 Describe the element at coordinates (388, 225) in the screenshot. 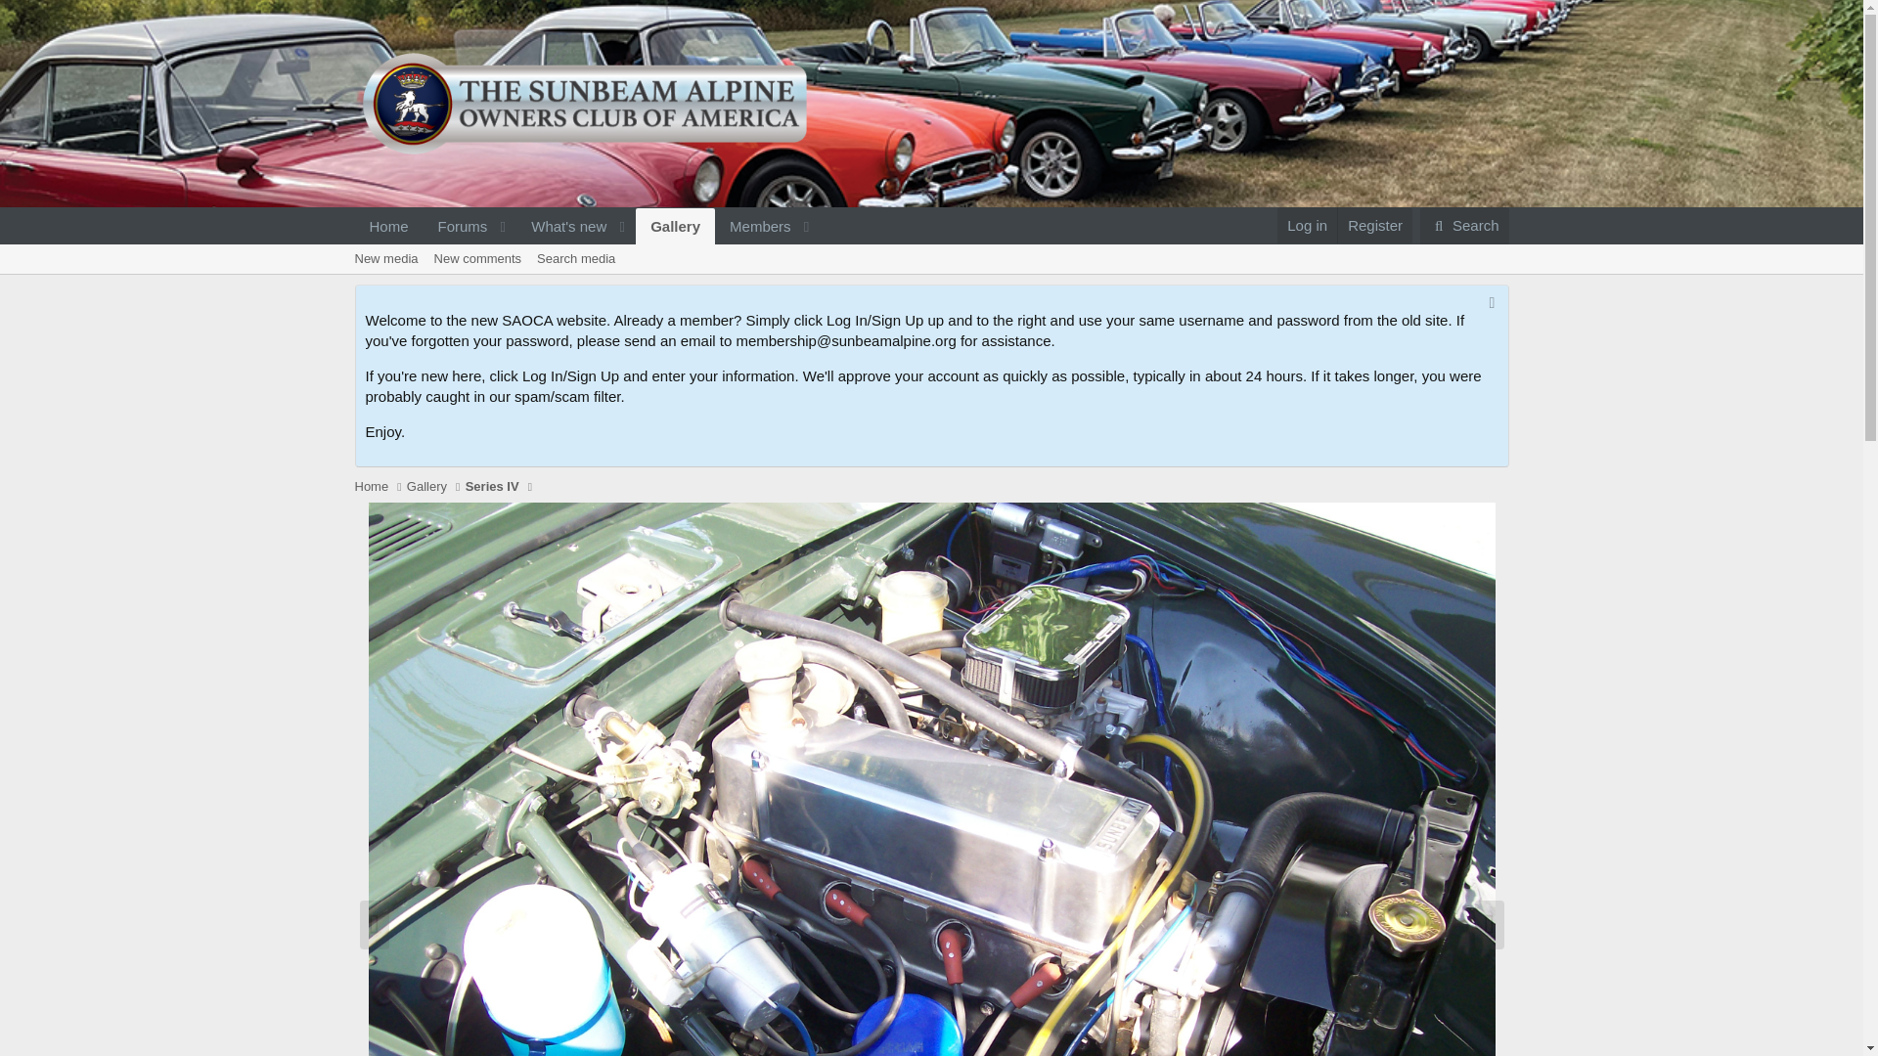

I see `Forums` at that location.